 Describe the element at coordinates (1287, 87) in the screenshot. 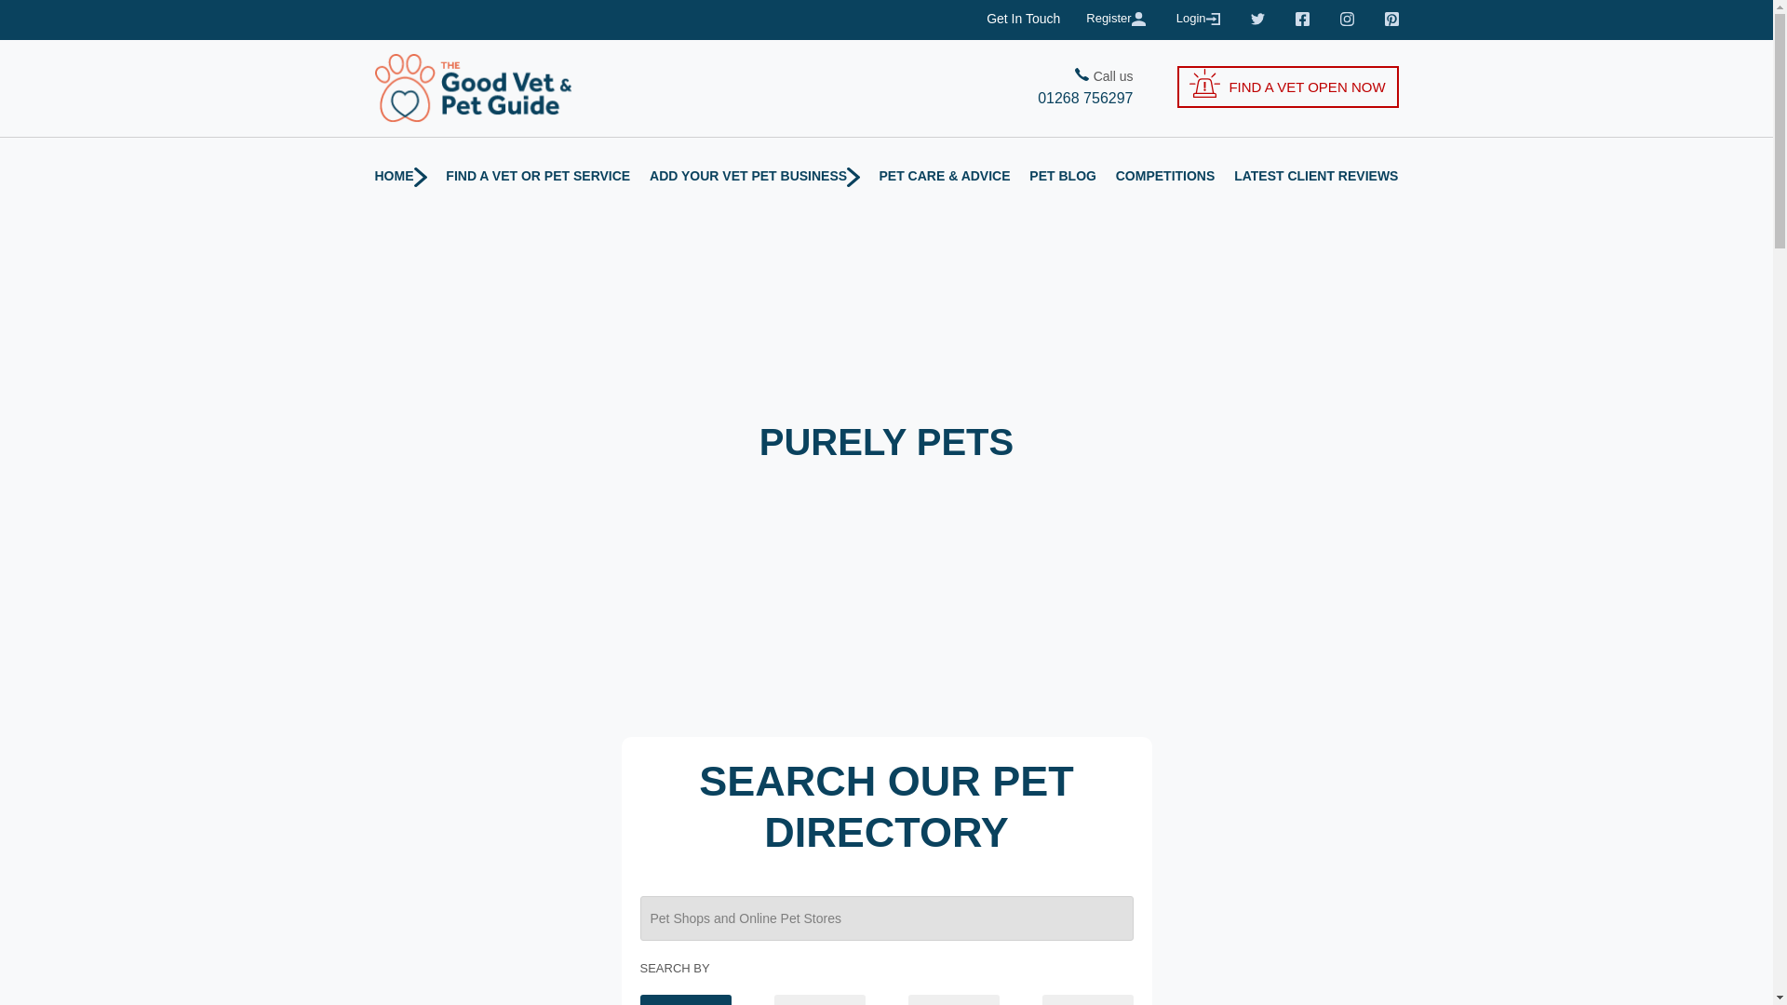

I see `FIND A VET OPEN NOW` at that location.